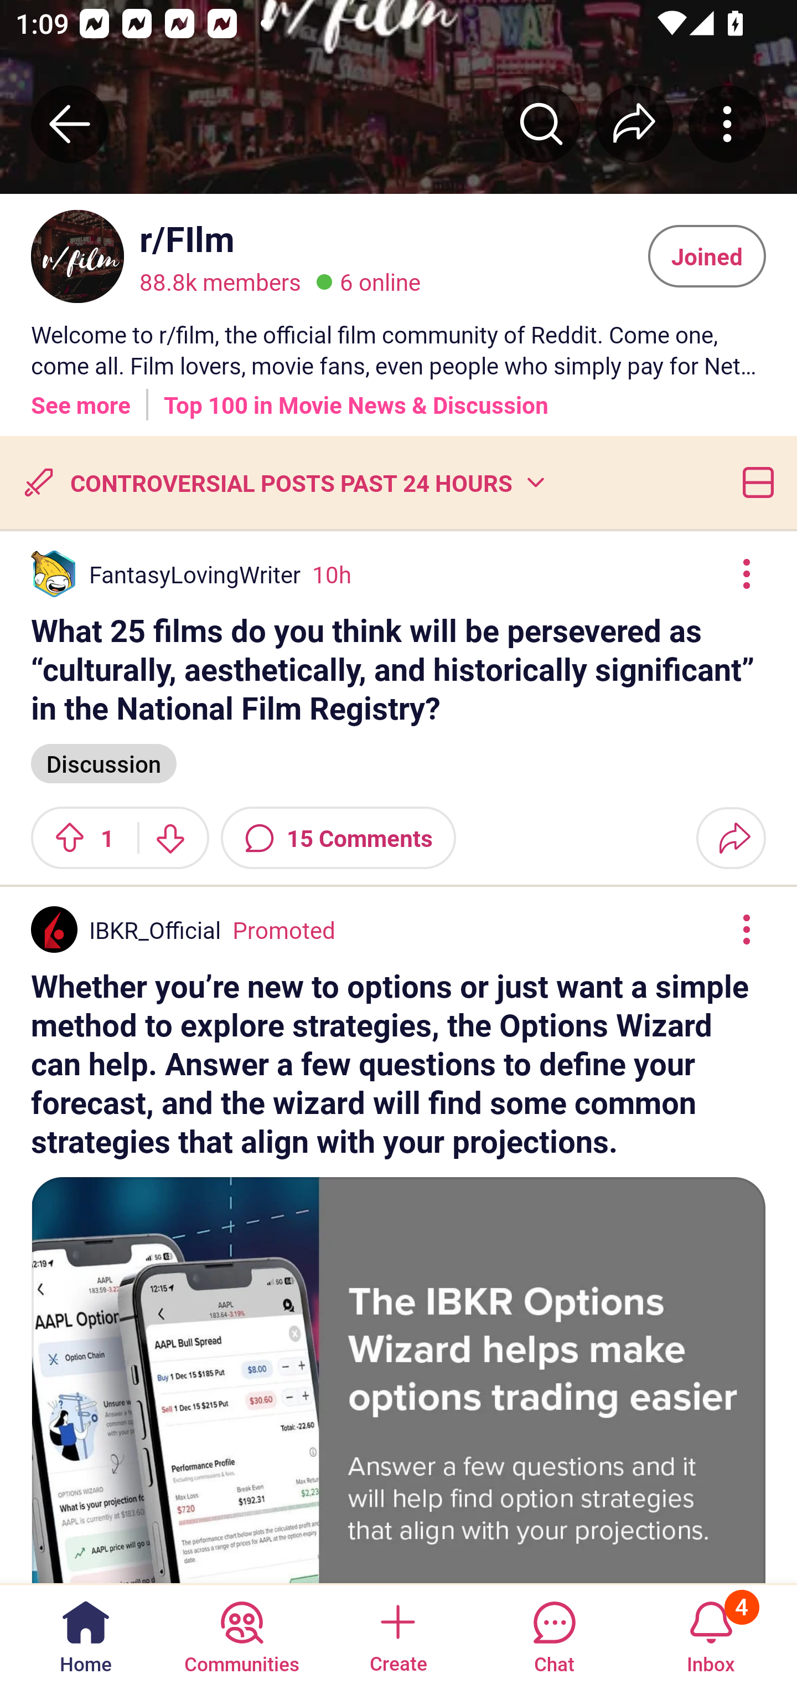  Describe the element at coordinates (86, 1633) in the screenshot. I see `Home` at that location.